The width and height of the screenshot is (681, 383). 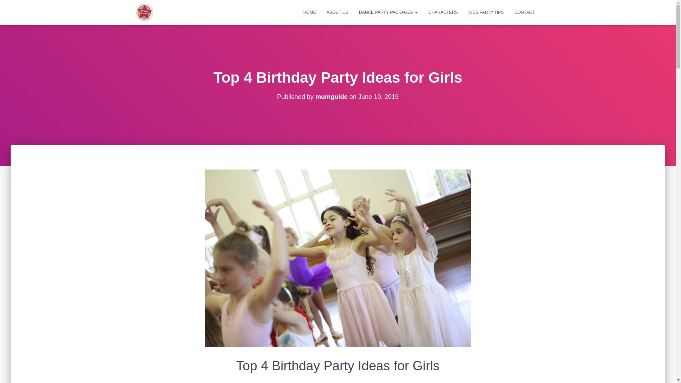 What do you see at coordinates (524, 12) in the screenshot?
I see `CONTACT` at bounding box center [524, 12].